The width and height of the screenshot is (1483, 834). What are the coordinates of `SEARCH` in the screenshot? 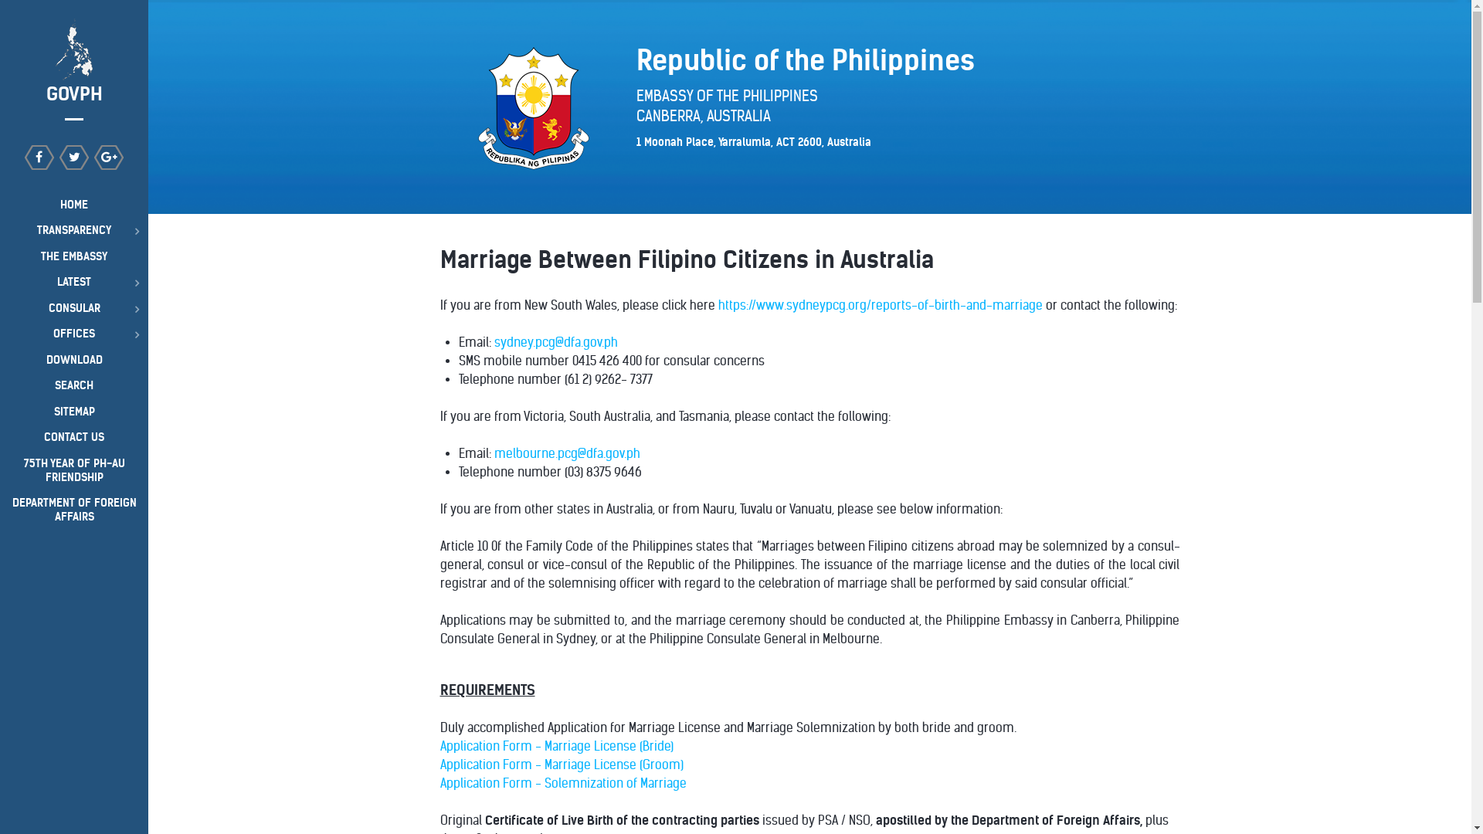 It's located at (74, 385).